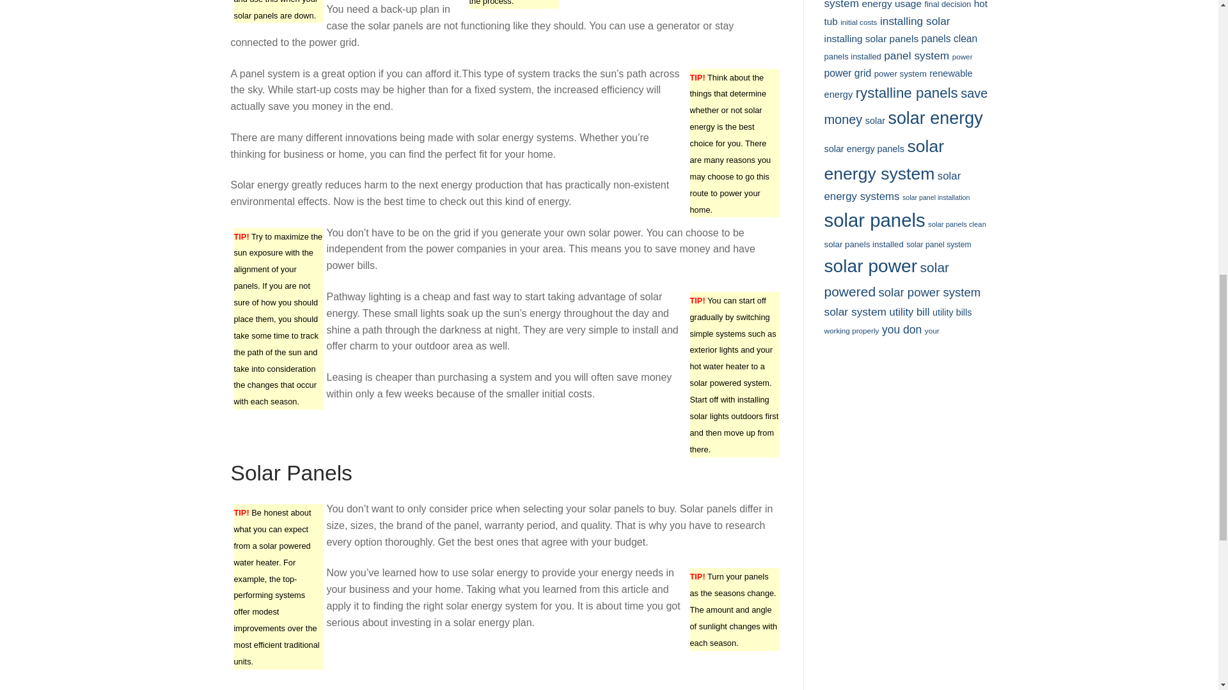 Image resolution: width=1228 pixels, height=690 pixels. Describe the element at coordinates (423, 689) in the screenshot. I see `solar panels` at that location.